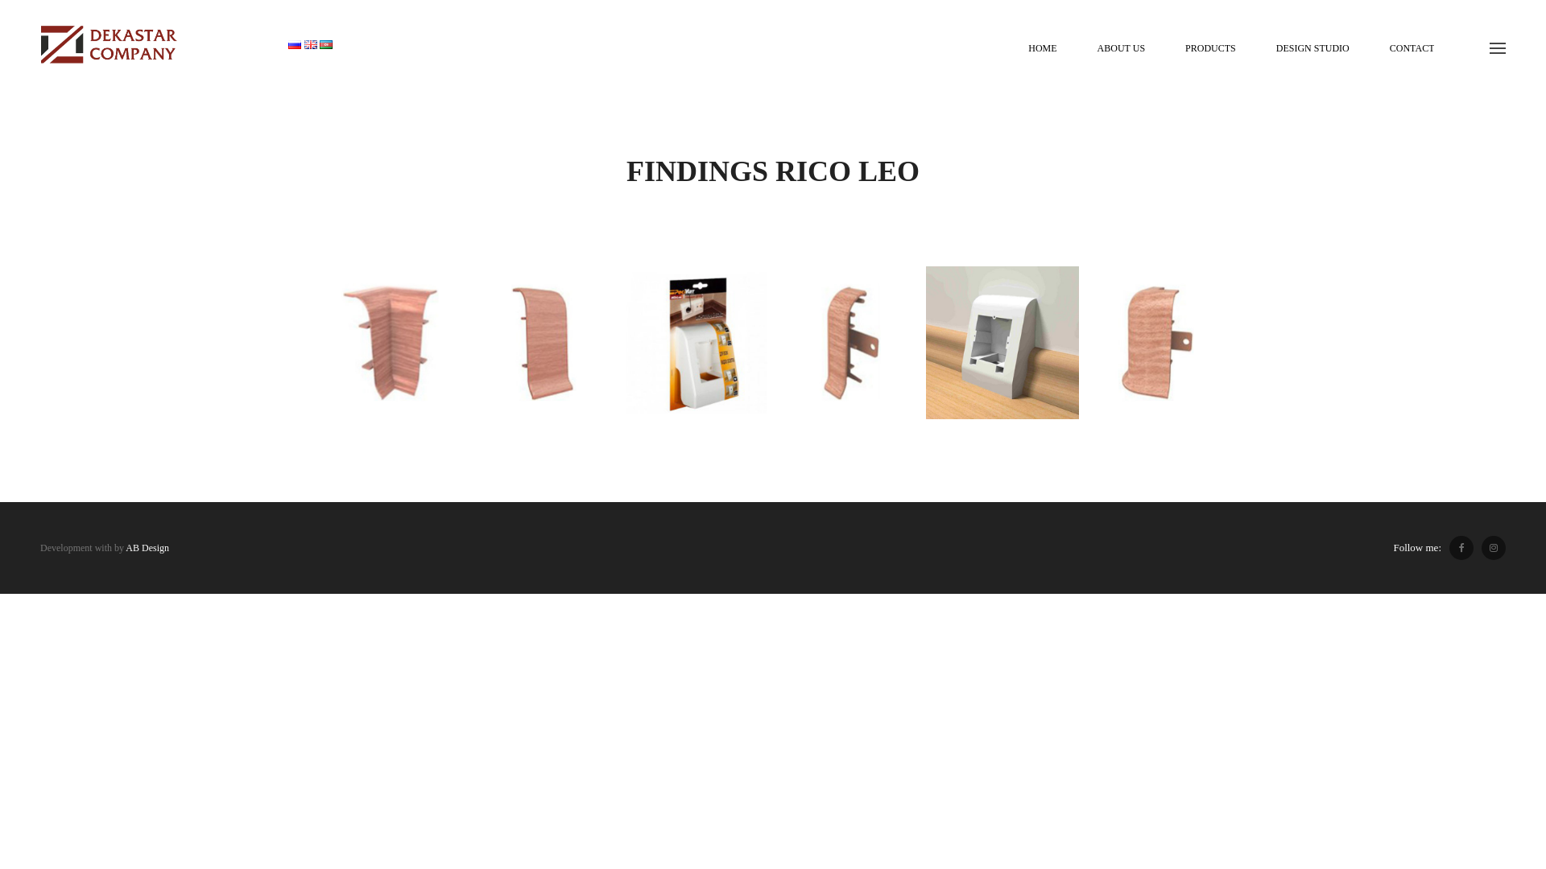 This screenshot has width=1546, height=869. I want to click on DESIGN STUDIO, so click(1312, 48).